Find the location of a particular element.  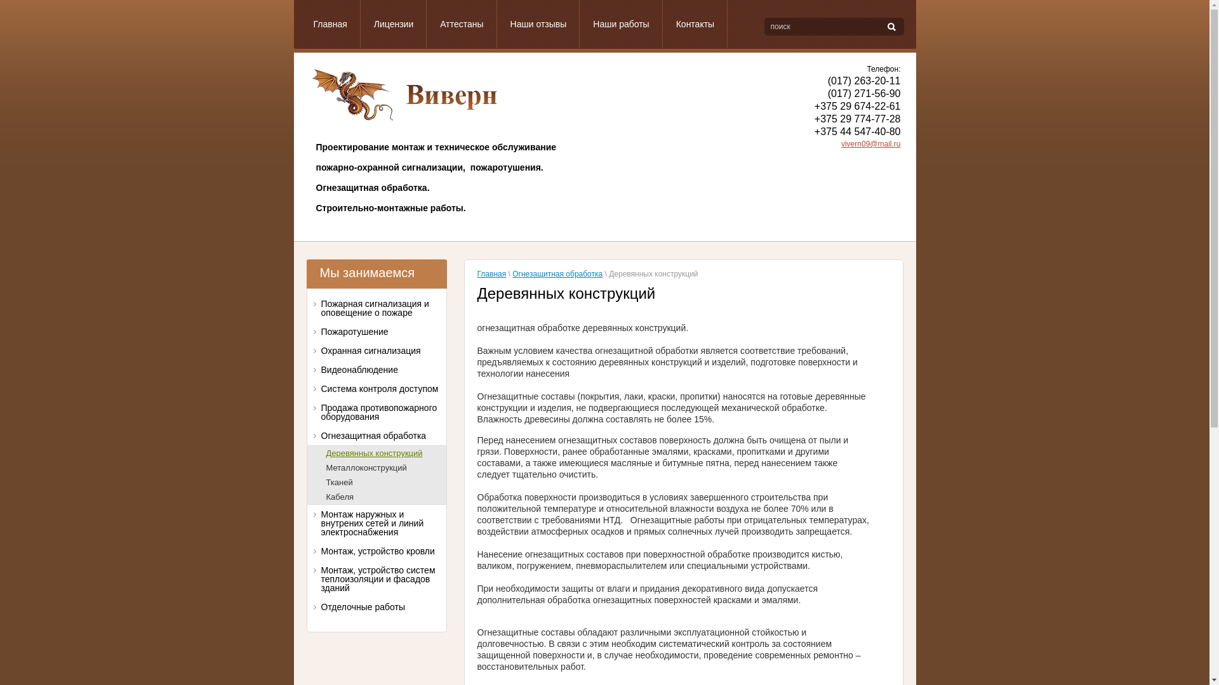

vivern09@mail.ru is located at coordinates (871, 144).